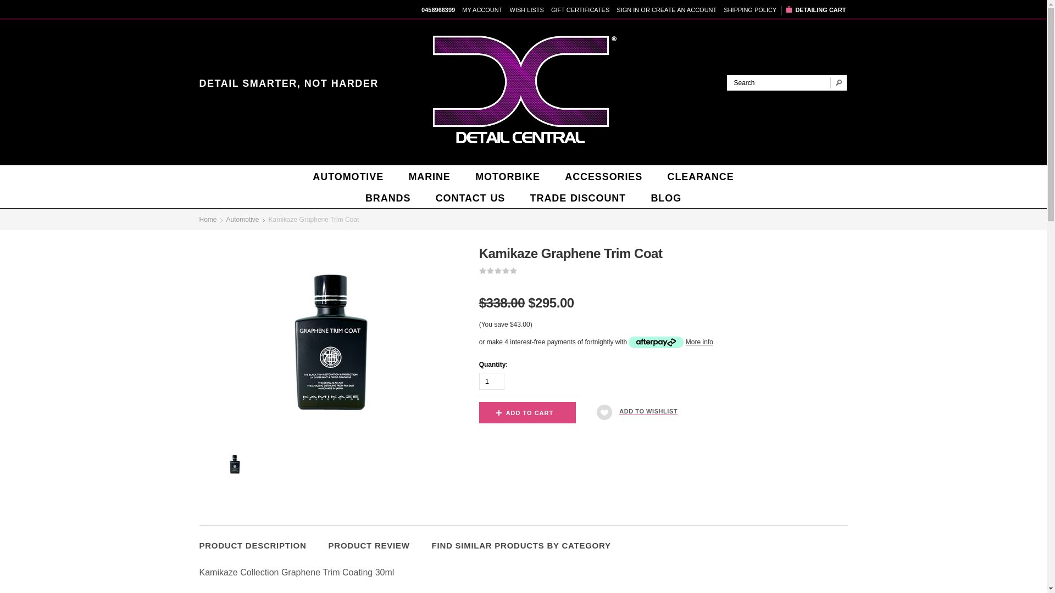 This screenshot has width=1055, height=593. What do you see at coordinates (788, 10) in the screenshot?
I see `View Cart` at bounding box center [788, 10].